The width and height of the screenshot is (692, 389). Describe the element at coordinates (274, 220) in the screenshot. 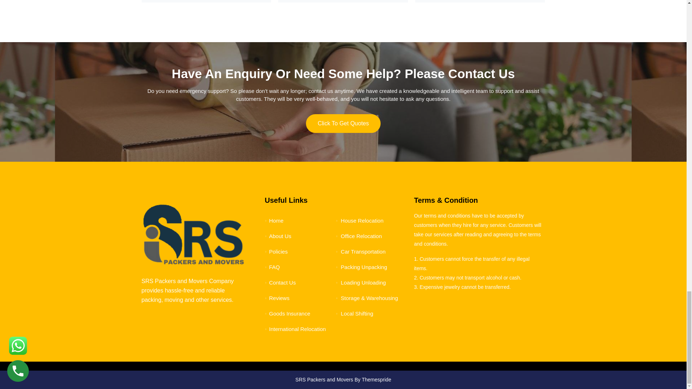

I see `Home` at that location.